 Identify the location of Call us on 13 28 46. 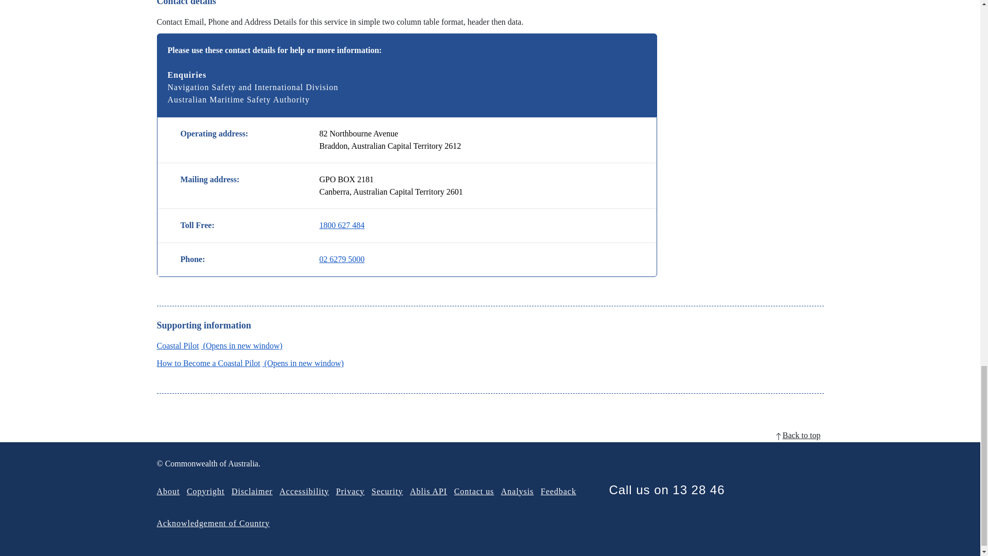
(666, 490).